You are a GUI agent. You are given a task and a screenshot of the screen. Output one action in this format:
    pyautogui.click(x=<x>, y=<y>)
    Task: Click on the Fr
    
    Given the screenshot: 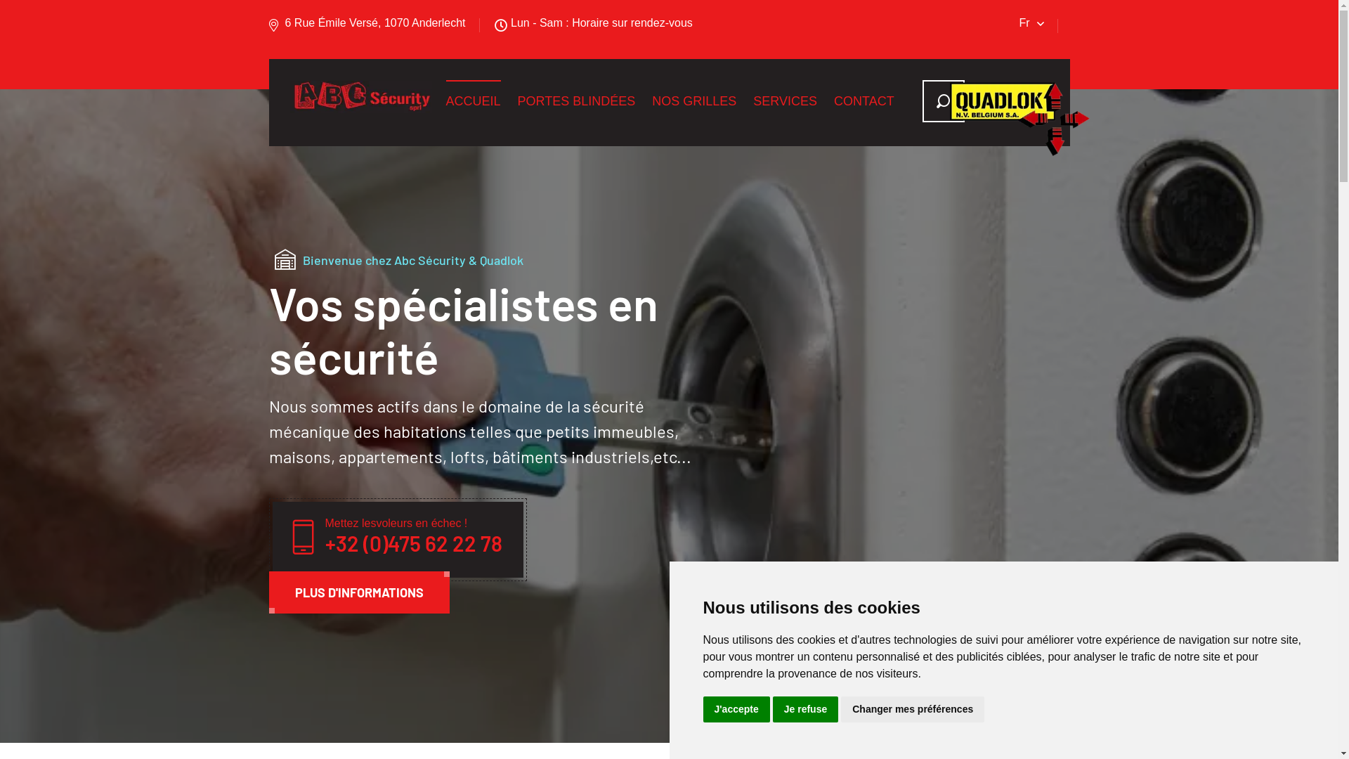 What is the action you would take?
    pyautogui.click(x=1031, y=23)
    